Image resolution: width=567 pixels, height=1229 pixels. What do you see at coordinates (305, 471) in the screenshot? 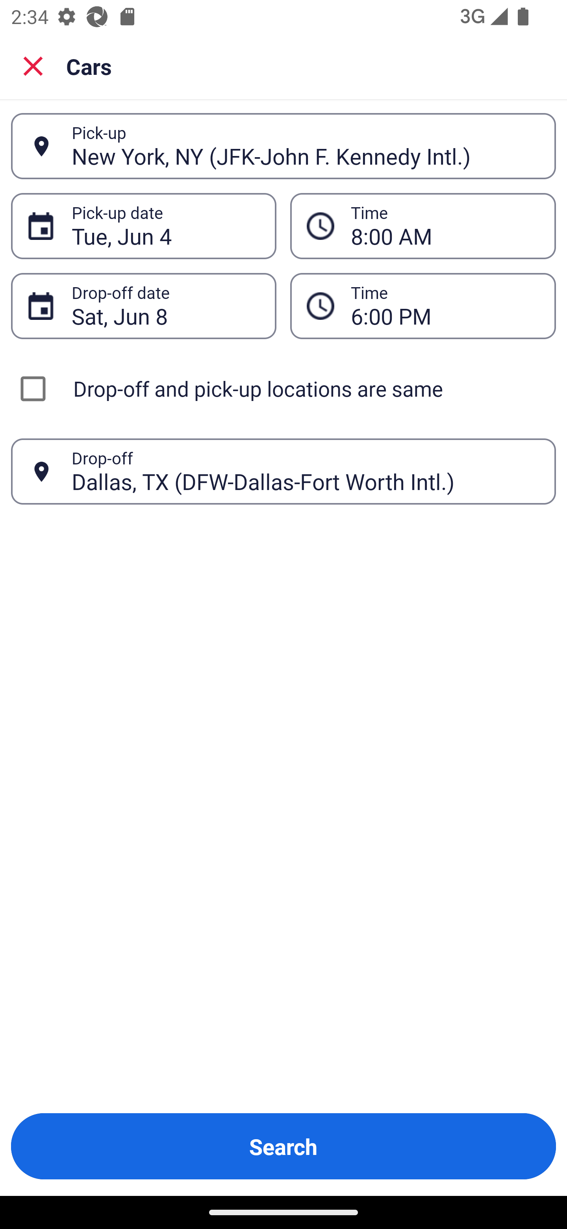
I see `Dallas, TX (DFW-Dallas-Fort Worth Intl.)` at bounding box center [305, 471].